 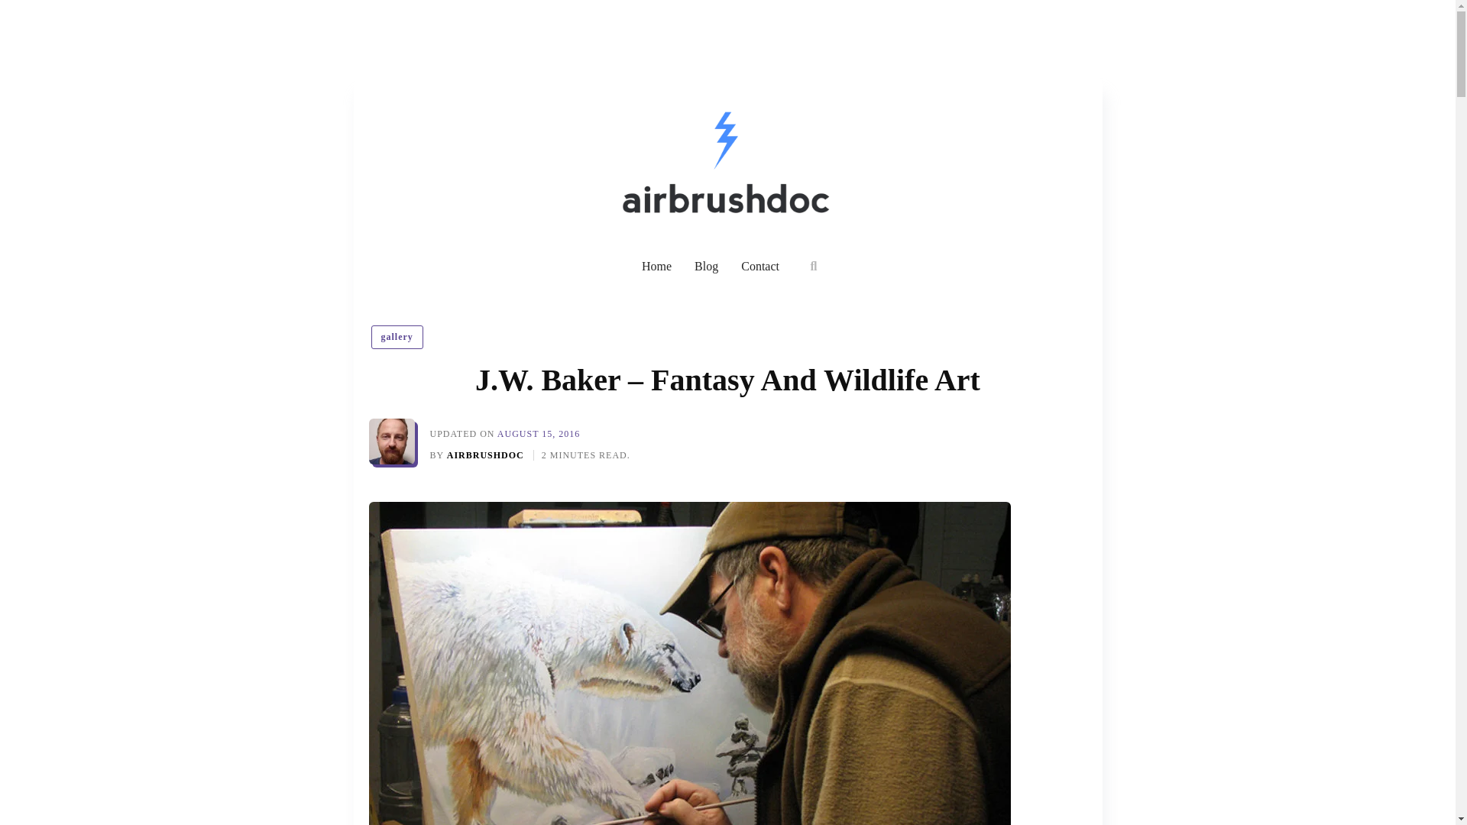 I want to click on homepage, so click(x=657, y=266).